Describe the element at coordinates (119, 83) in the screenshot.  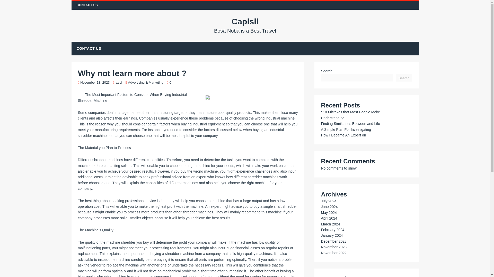
I see `aebi` at that location.